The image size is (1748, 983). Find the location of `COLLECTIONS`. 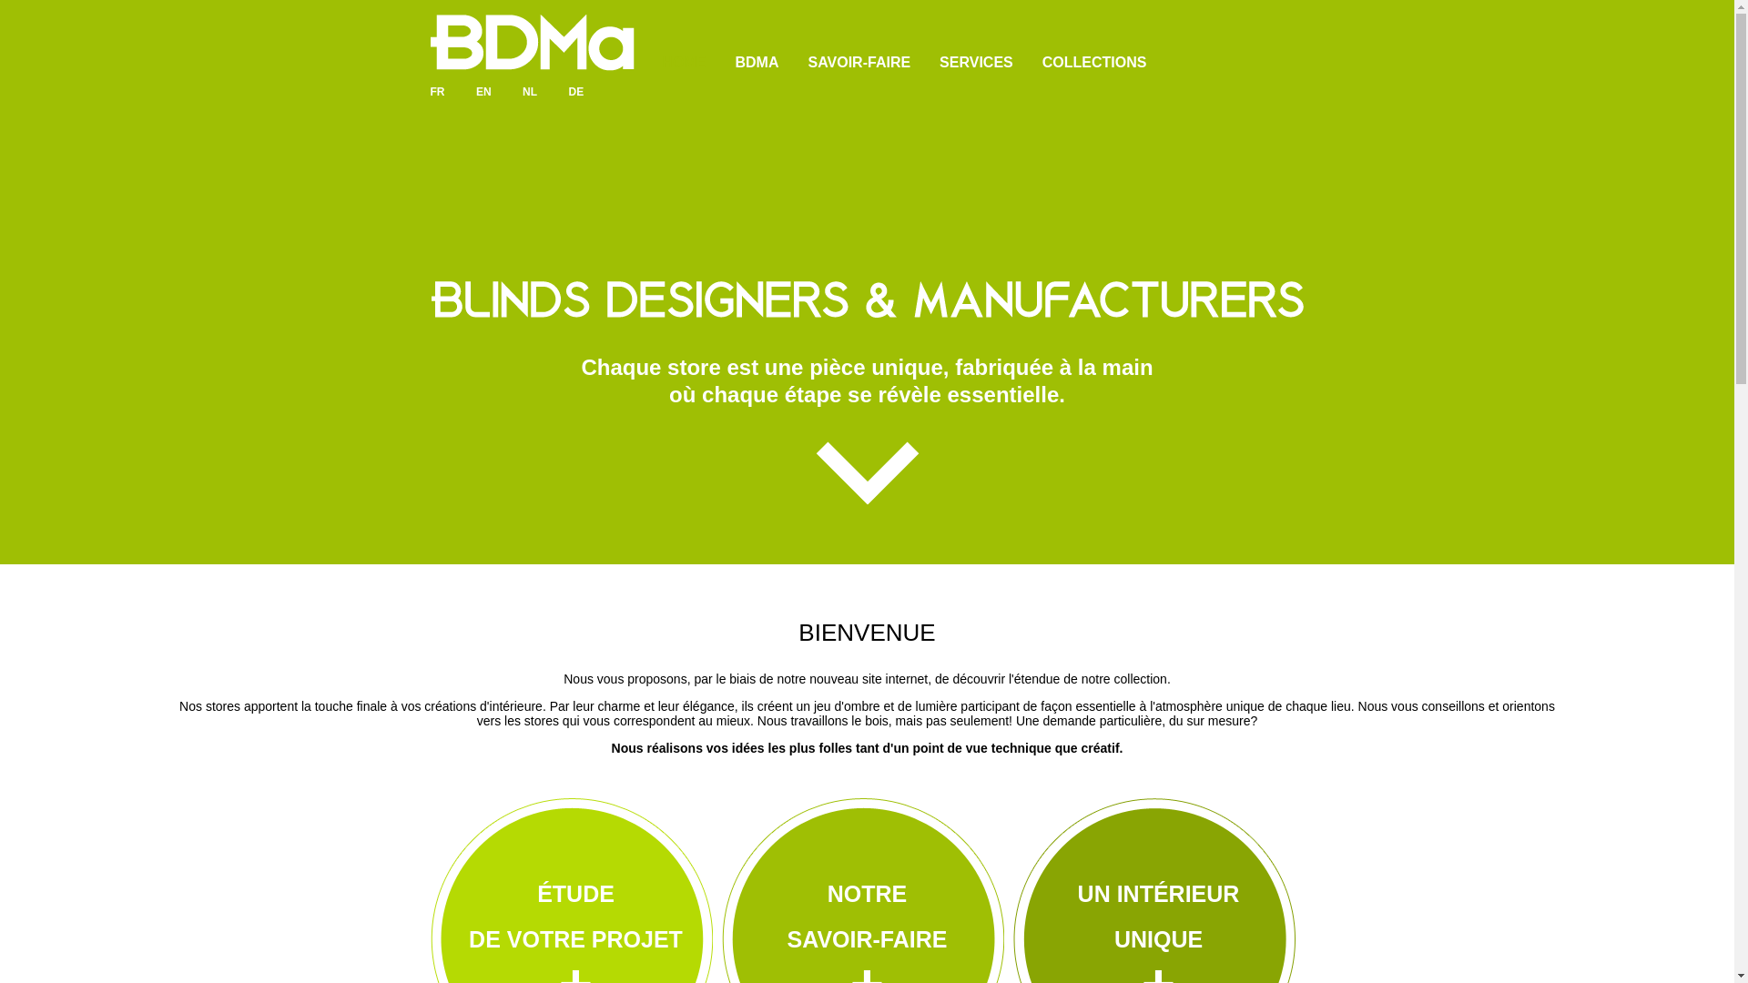

COLLECTIONS is located at coordinates (1094, 62).